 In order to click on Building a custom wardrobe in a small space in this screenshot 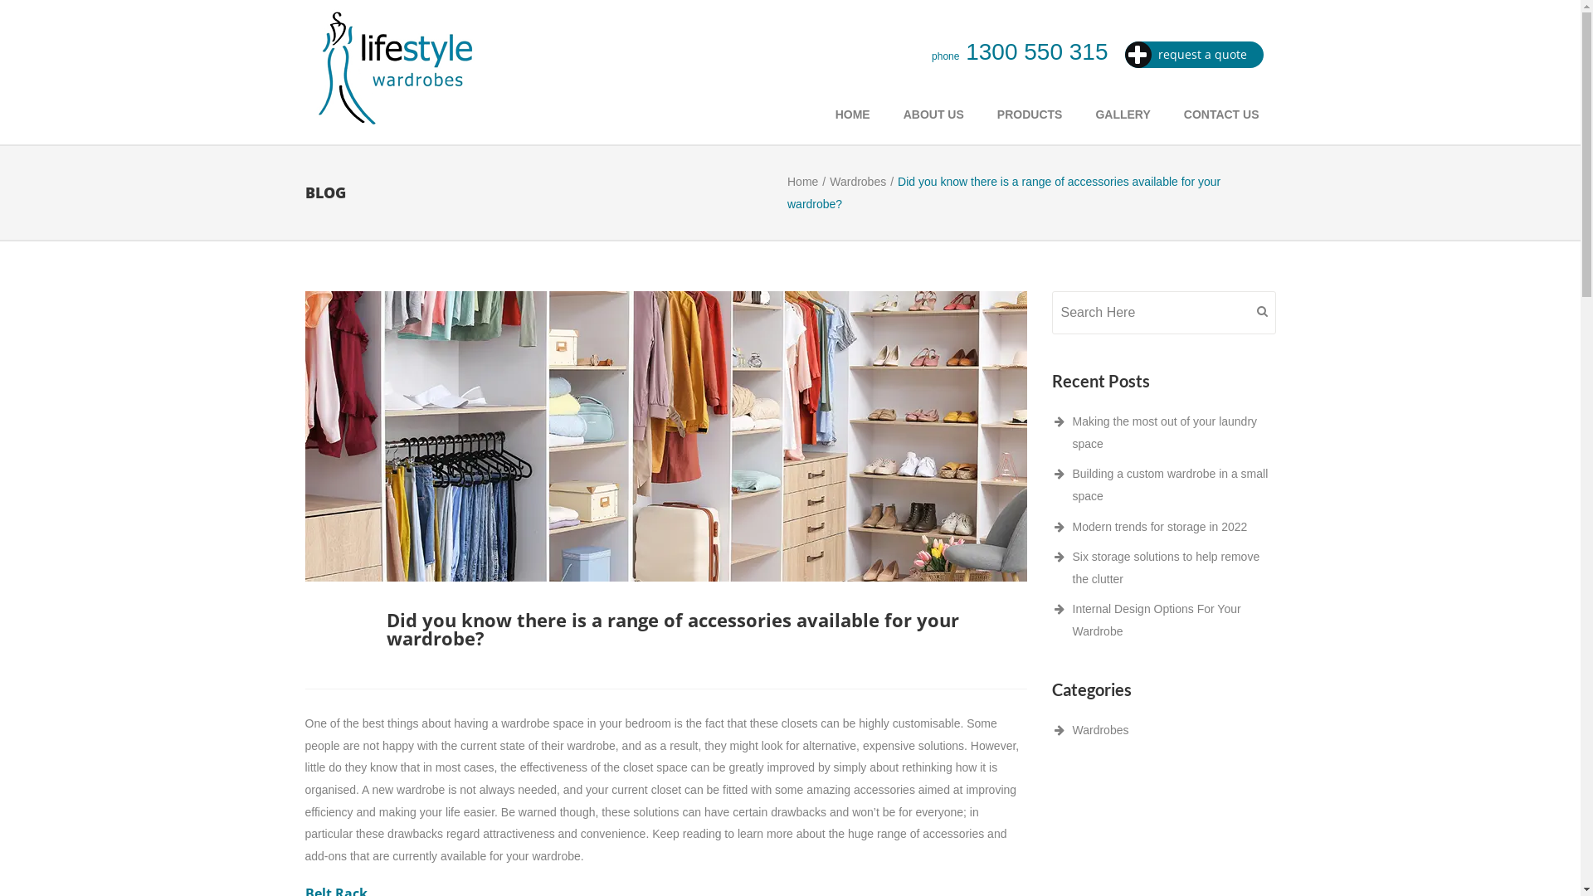, I will do `click(1170, 485)`.